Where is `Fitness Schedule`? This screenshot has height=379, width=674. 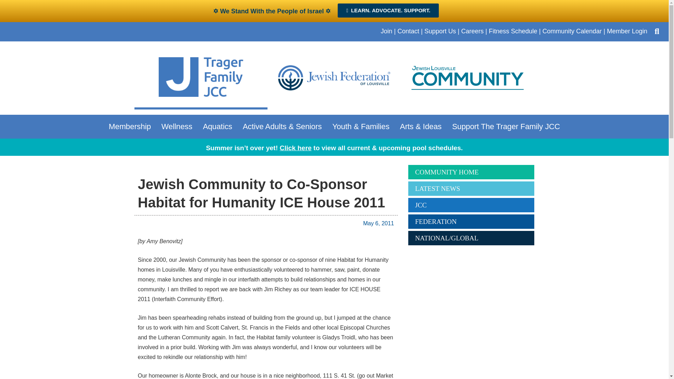
Fitness Schedule is located at coordinates (513, 31).